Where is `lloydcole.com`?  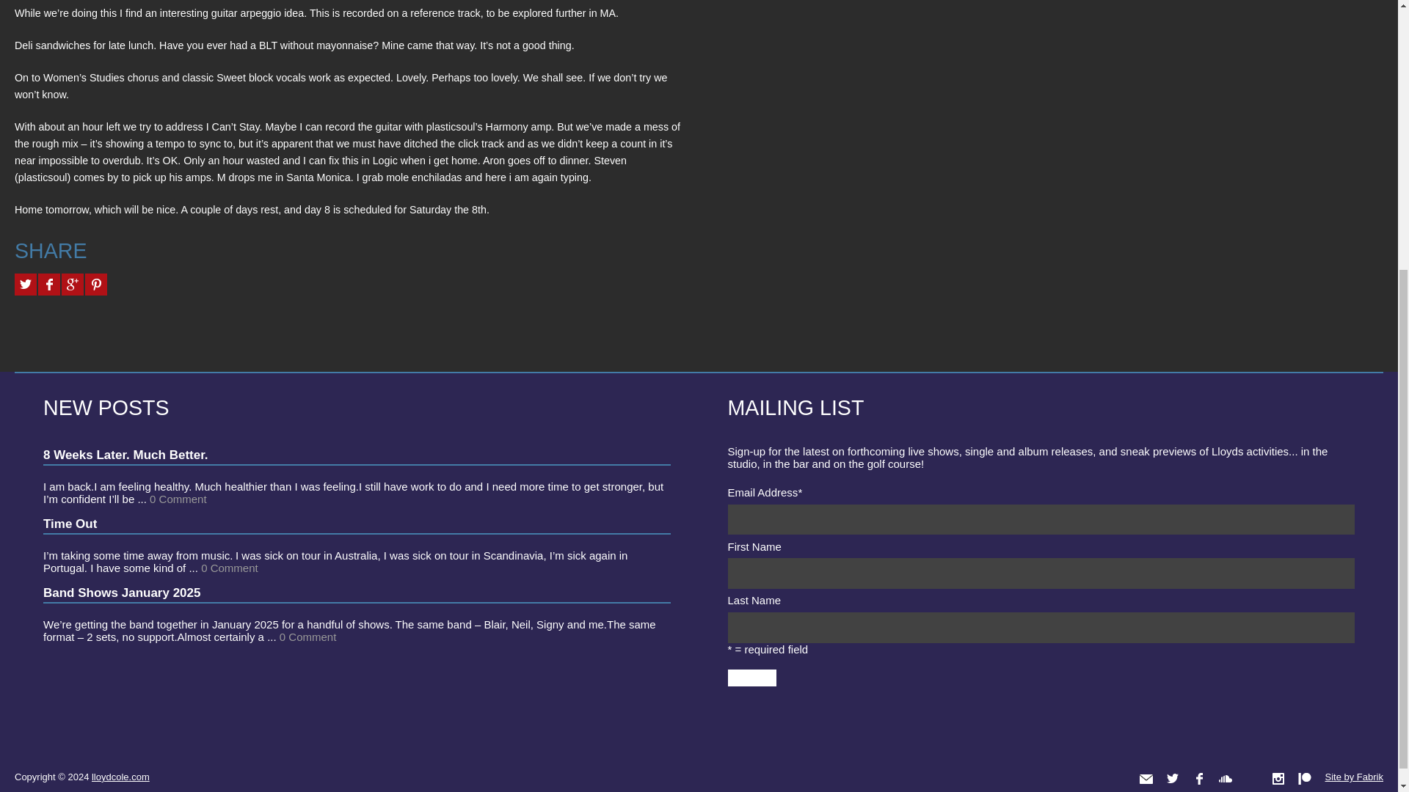 lloydcole.com is located at coordinates (120, 776).